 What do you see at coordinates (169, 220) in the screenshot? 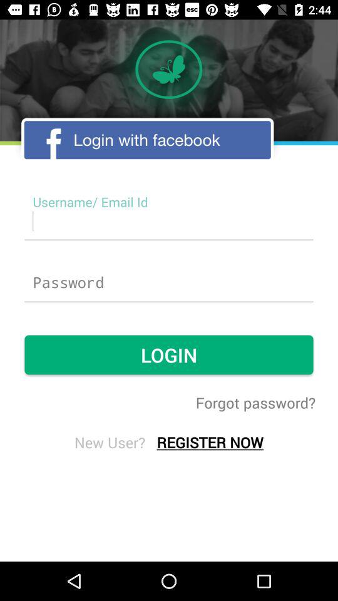
I see `text box` at bounding box center [169, 220].